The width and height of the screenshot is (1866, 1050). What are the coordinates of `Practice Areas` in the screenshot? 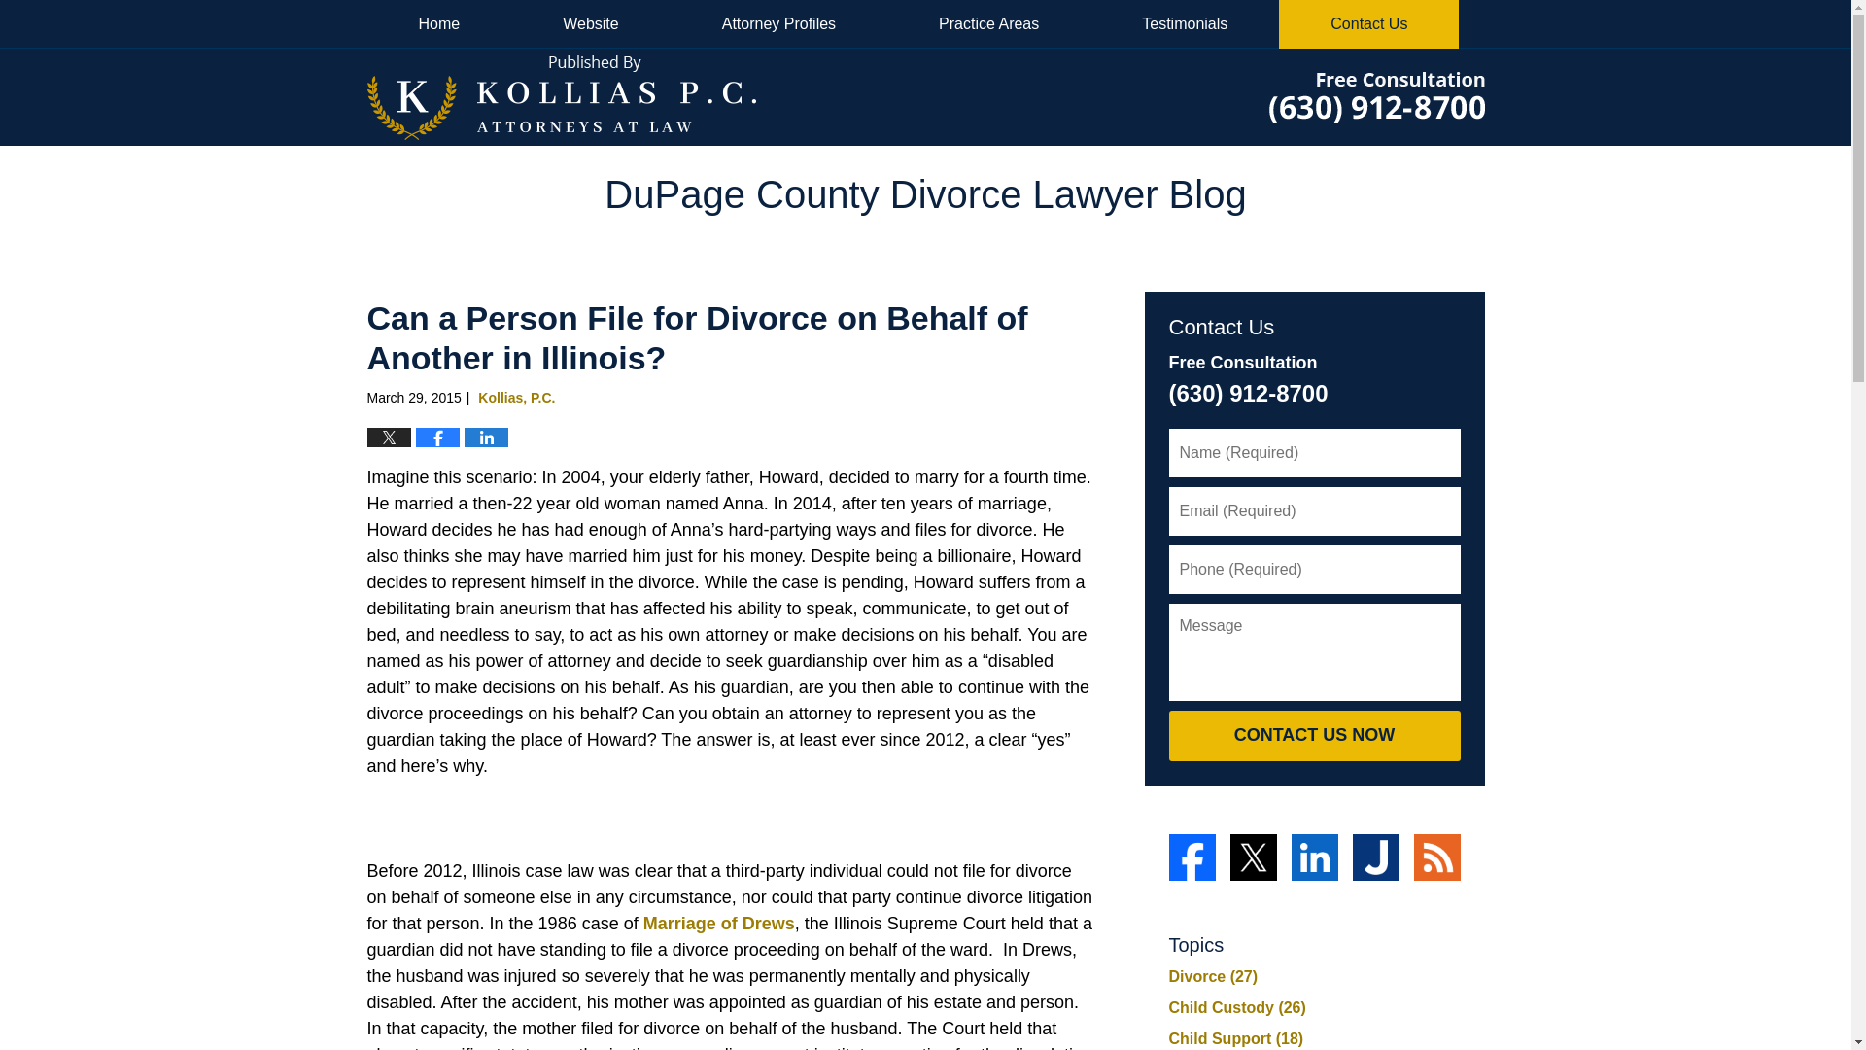 It's located at (988, 23).